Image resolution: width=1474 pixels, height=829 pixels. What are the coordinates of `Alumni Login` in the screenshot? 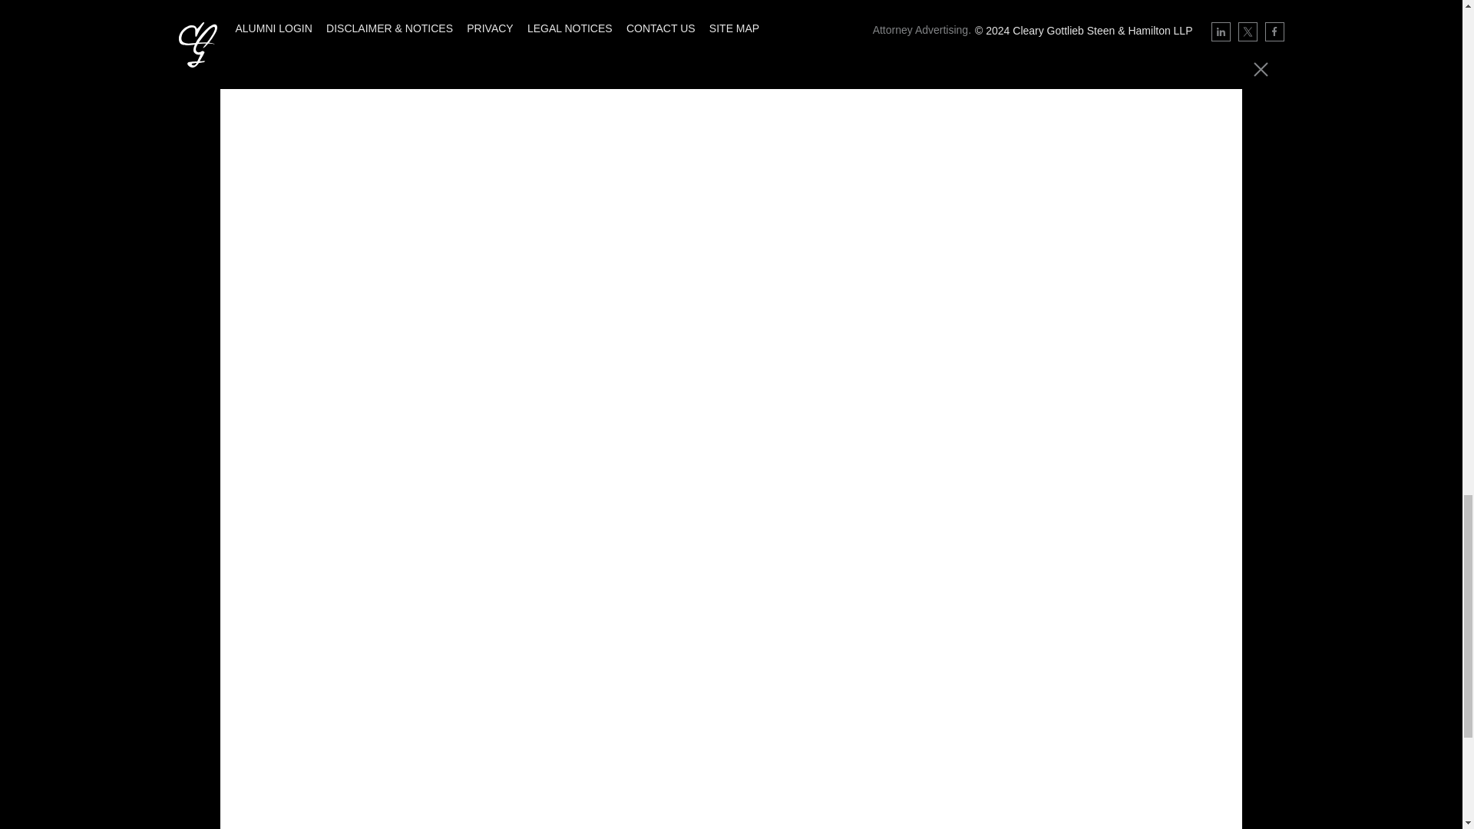 It's located at (273, 28).